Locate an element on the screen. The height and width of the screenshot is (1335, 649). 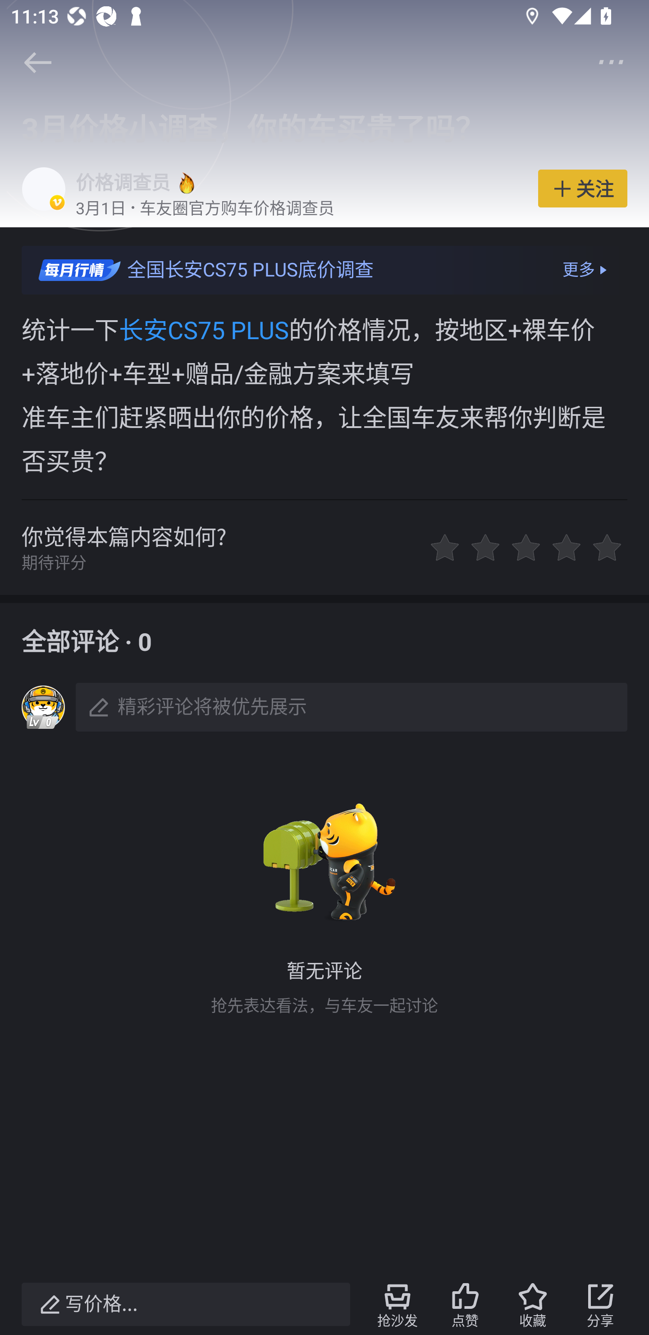
更多 is located at coordinates (587, 270).